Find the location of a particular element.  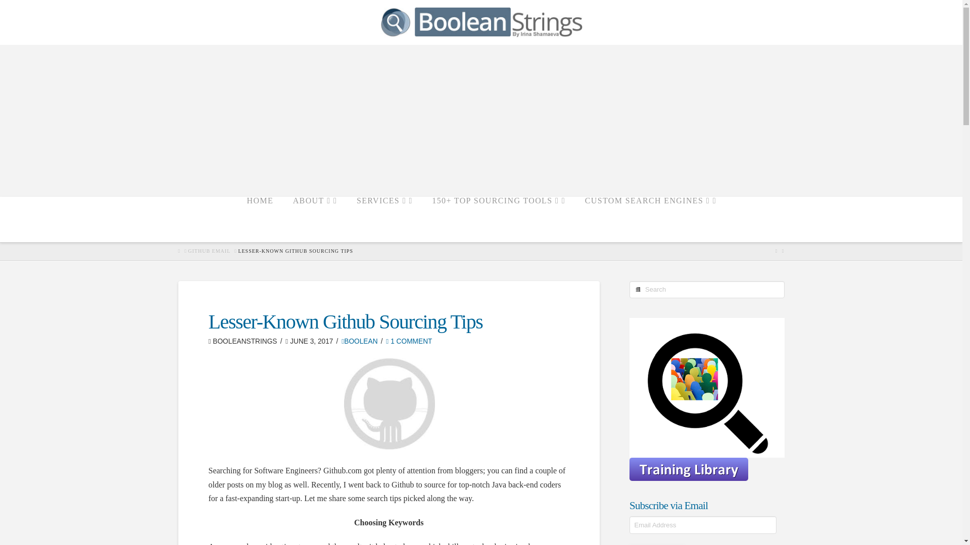

CUSTOM SEARCH ENGINES is located at coordinates (650, 219).